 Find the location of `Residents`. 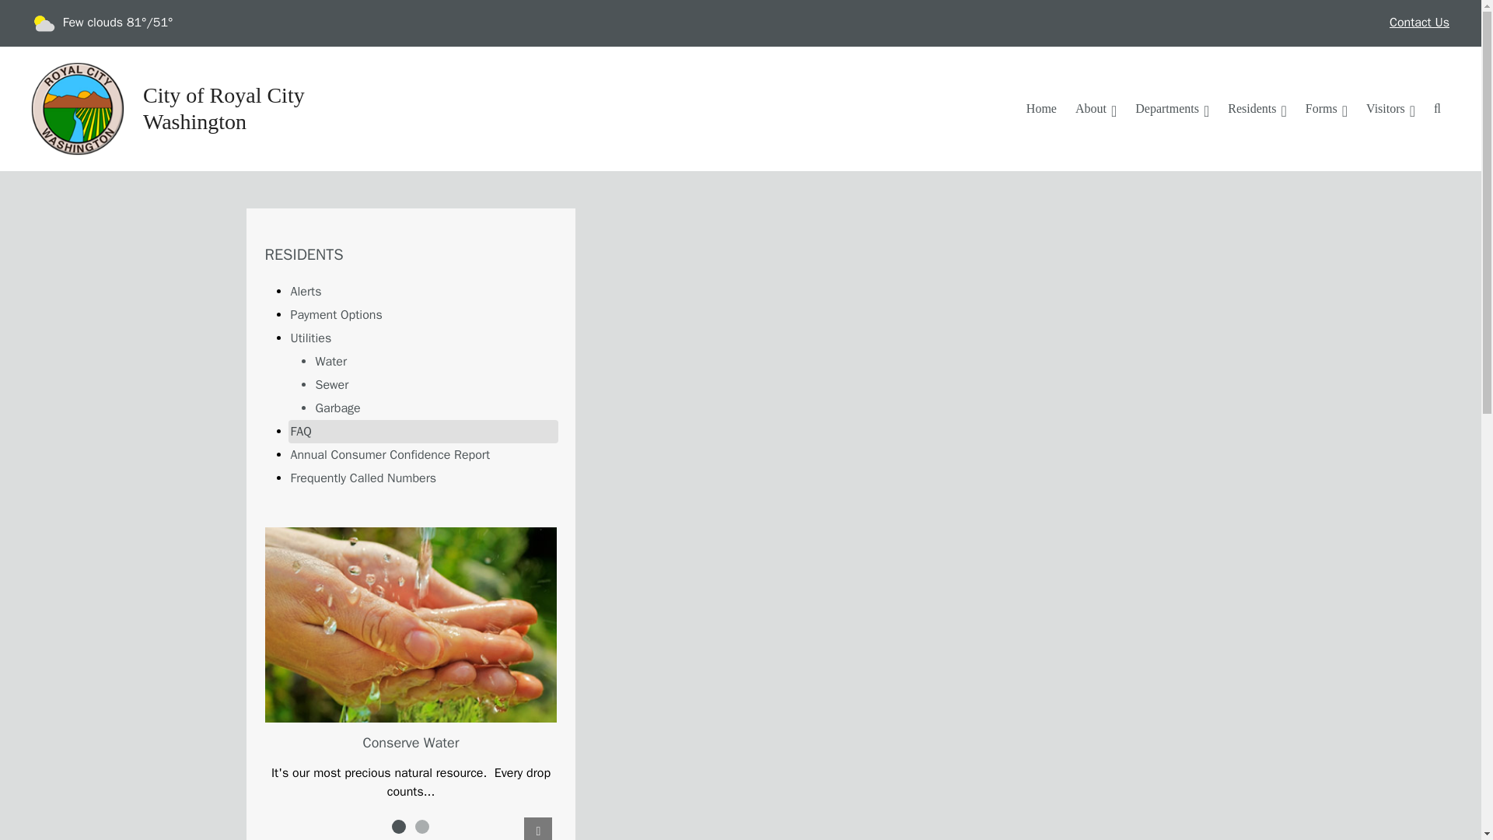

Residents is located at coordinates (1257, 108).